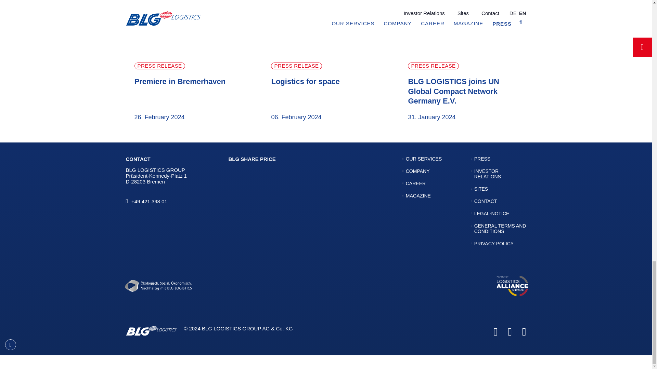 Image resolution: width=657 pixels, height=369 pixels. Describe the element at coordinates (417, 171) in the screenshot. I see `Company` at that location.